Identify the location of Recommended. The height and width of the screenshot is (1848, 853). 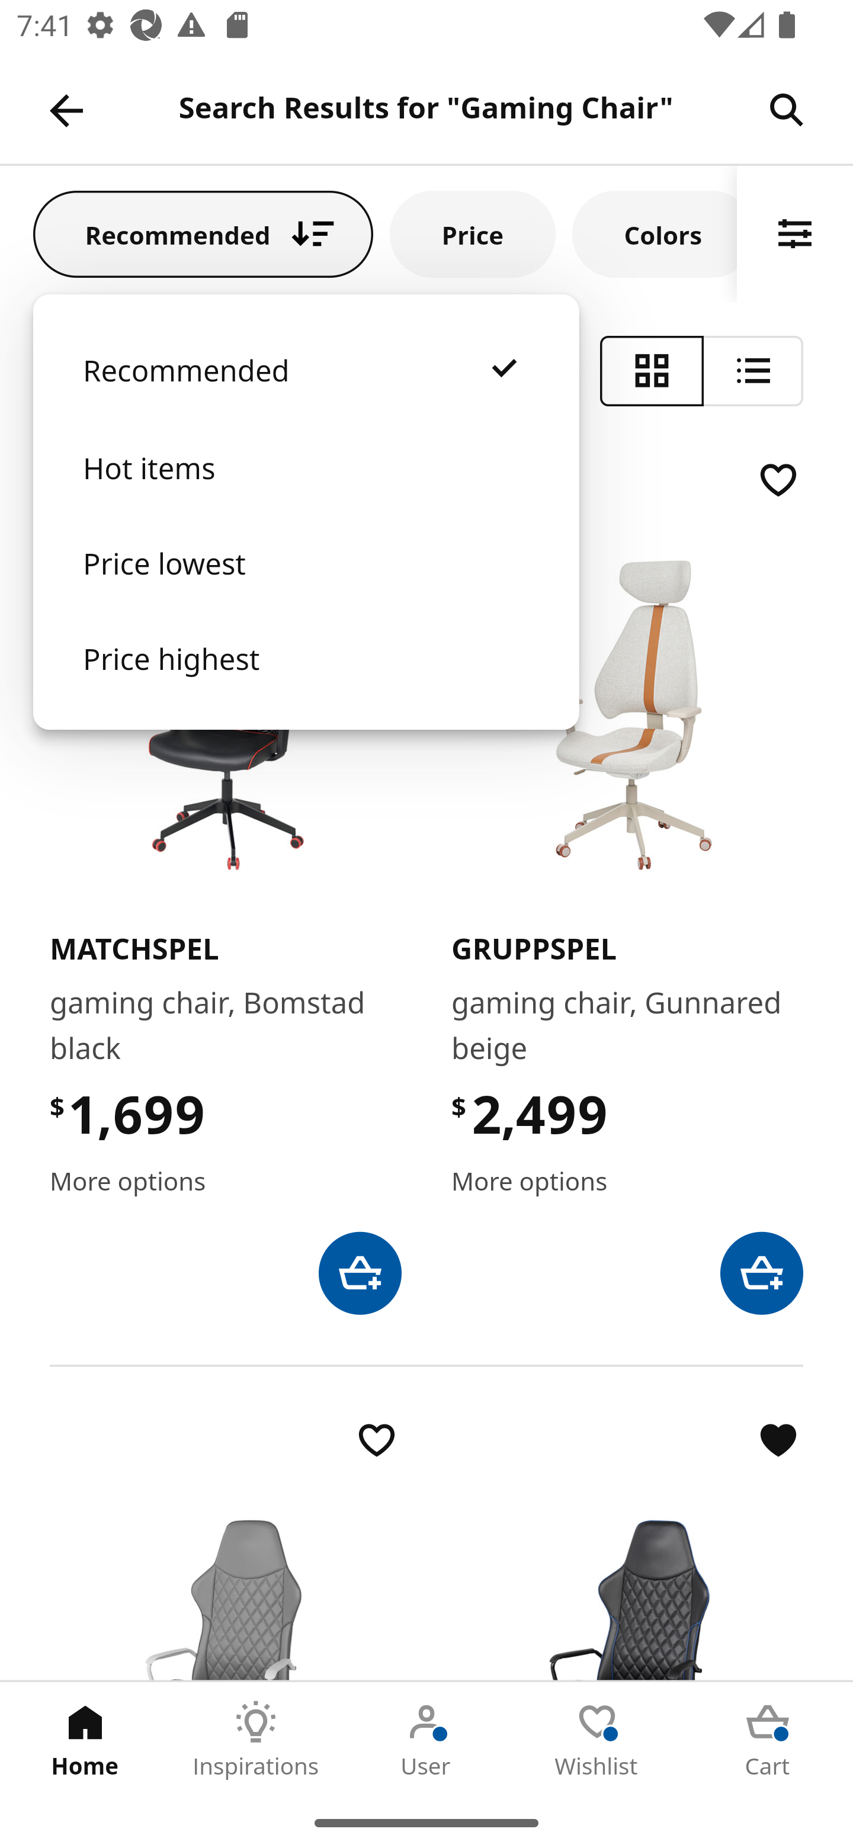
(306, 393).